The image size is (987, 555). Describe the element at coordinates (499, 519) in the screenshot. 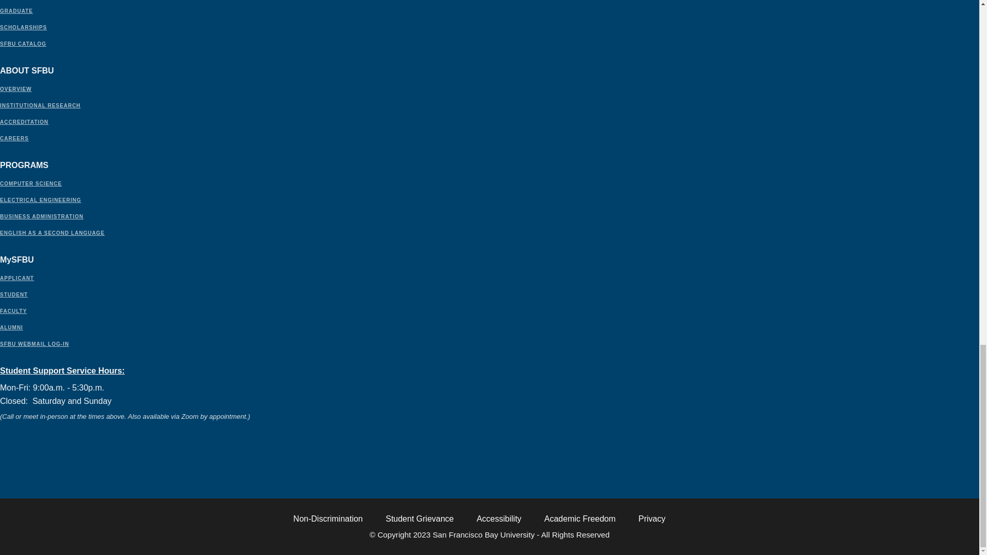

I see `Accommodation for Students With Disabilities` at that location.